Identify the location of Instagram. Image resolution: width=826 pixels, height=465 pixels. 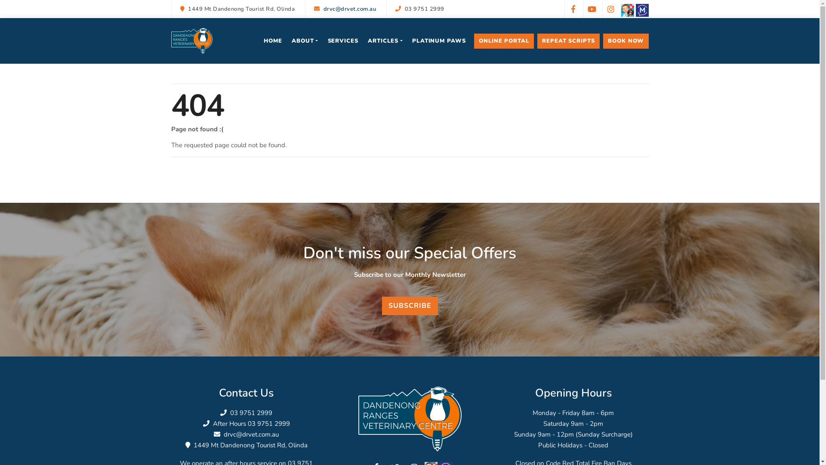
(611, 9).